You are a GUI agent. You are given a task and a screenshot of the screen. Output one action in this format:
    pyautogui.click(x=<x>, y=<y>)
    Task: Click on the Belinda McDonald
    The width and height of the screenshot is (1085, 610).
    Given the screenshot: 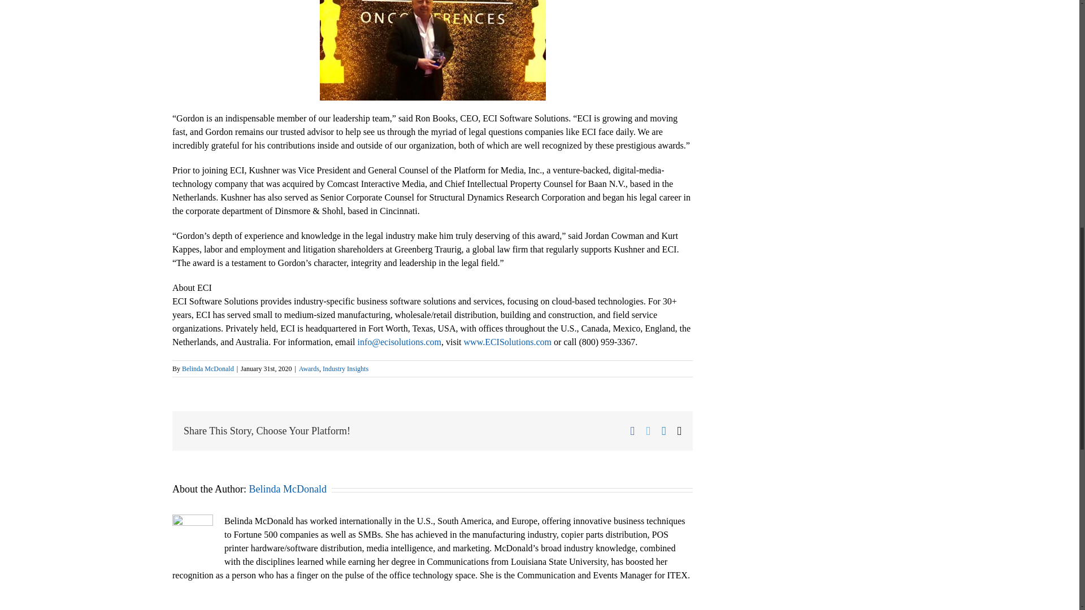 What is the action you would take?
    pyautogui.click(x=287, y=489)
    